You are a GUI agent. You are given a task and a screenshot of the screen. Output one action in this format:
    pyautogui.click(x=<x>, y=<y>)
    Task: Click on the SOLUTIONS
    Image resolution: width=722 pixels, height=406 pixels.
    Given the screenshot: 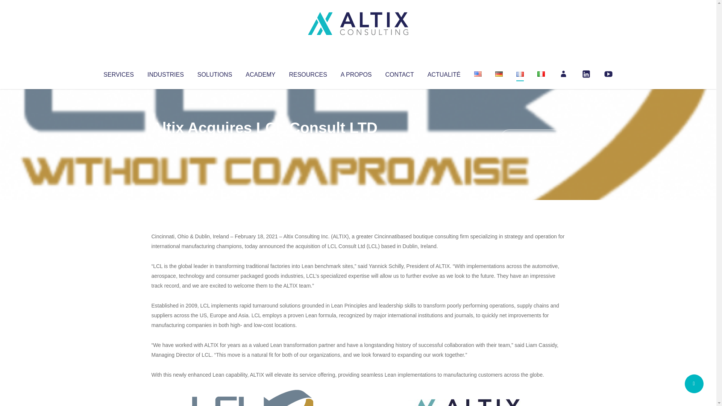 What is the action you would take?
    pyautogui.click(x=214, y=73)
    